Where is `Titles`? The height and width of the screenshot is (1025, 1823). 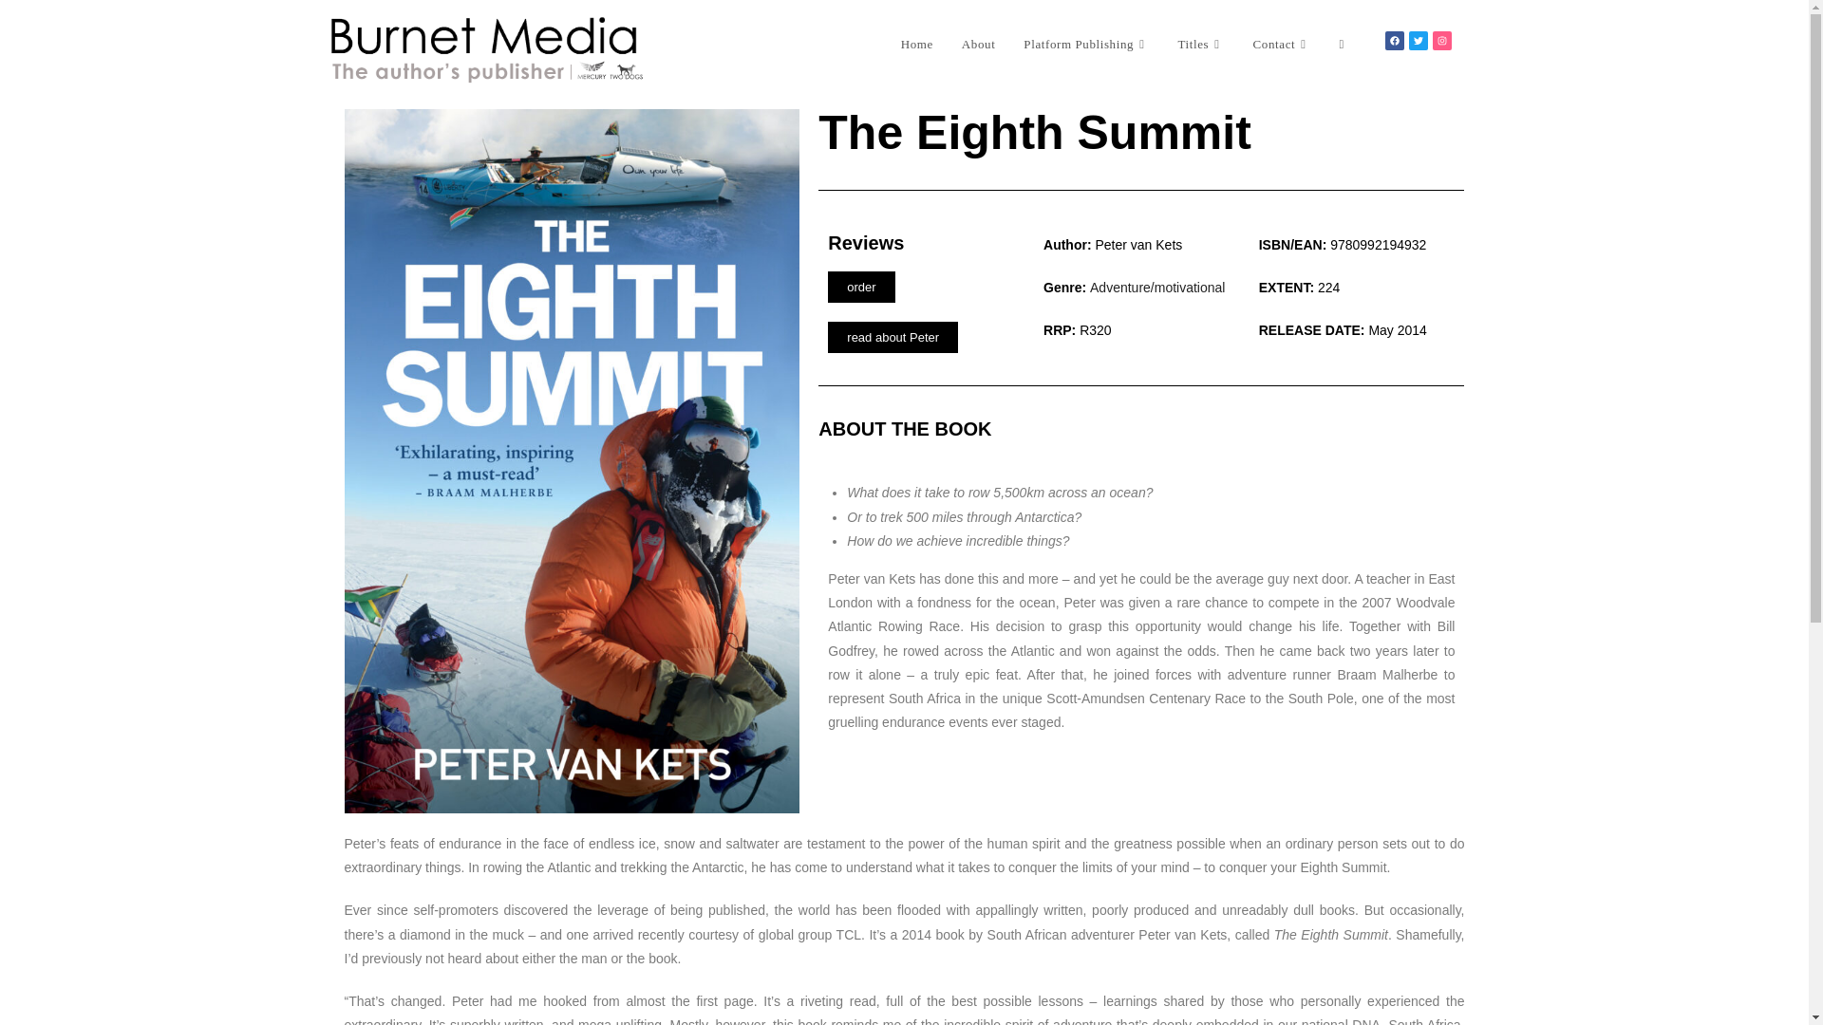
Titles is located at coordinates (1200, 44).